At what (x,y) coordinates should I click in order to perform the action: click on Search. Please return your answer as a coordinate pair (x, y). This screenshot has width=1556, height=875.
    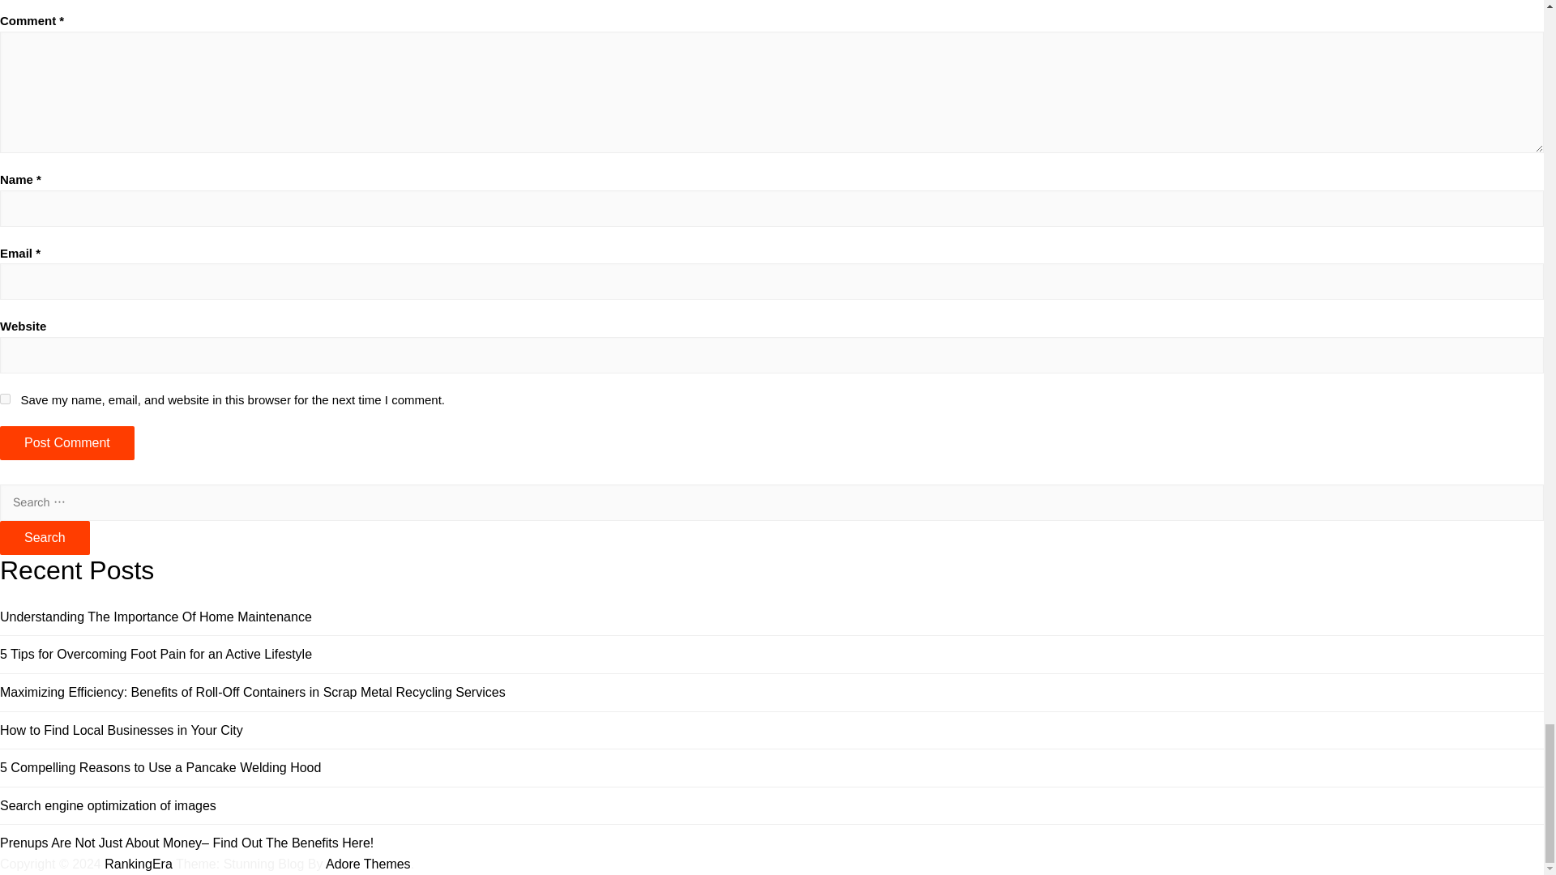
    Looking at the image, I should click on (45, 537).